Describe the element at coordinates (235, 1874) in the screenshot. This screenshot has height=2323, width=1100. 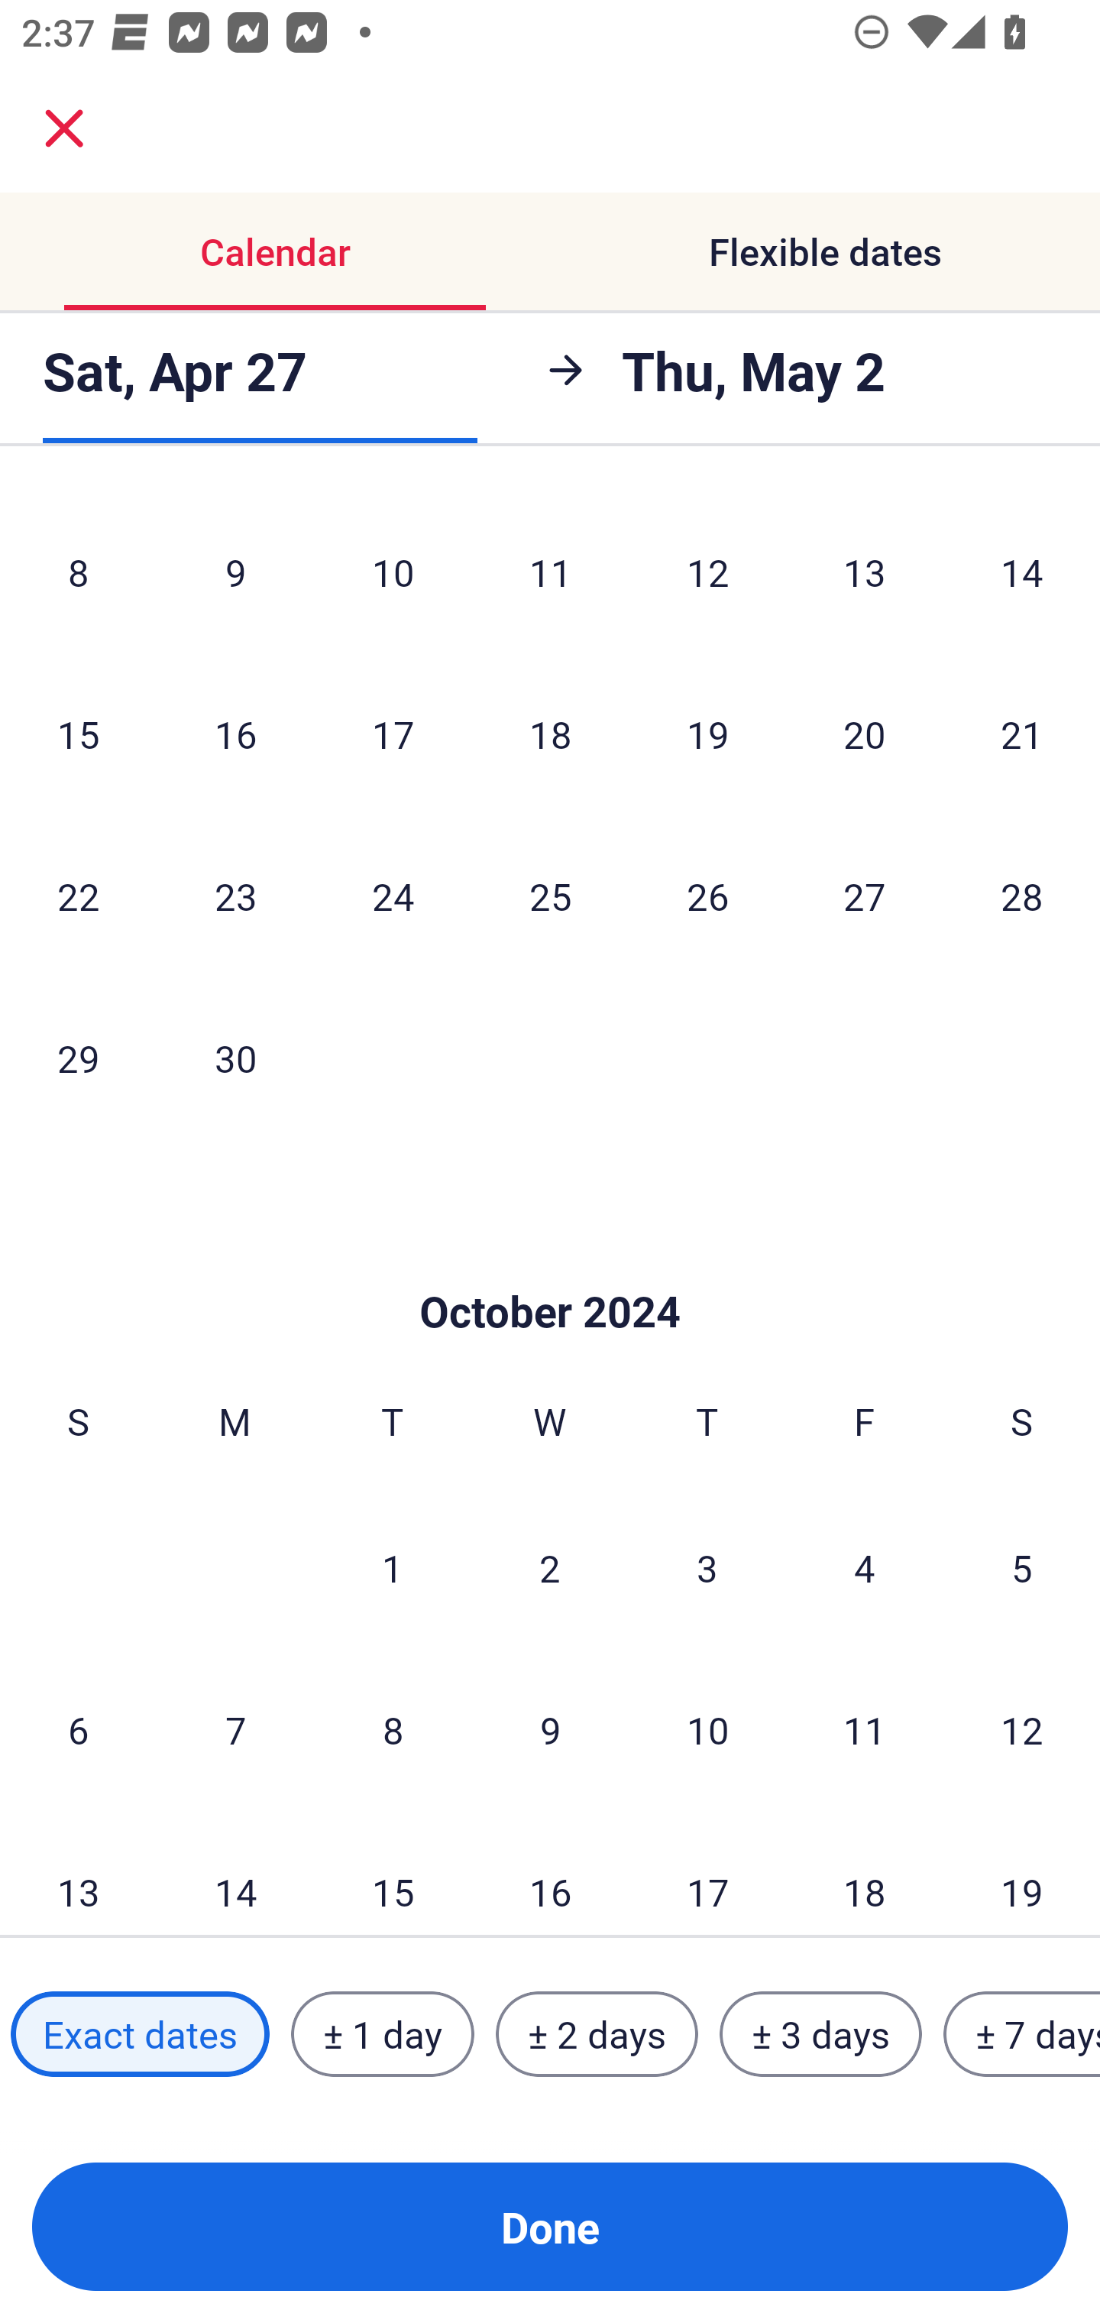
I see `14 Monday, October 14, 2024` at that location.